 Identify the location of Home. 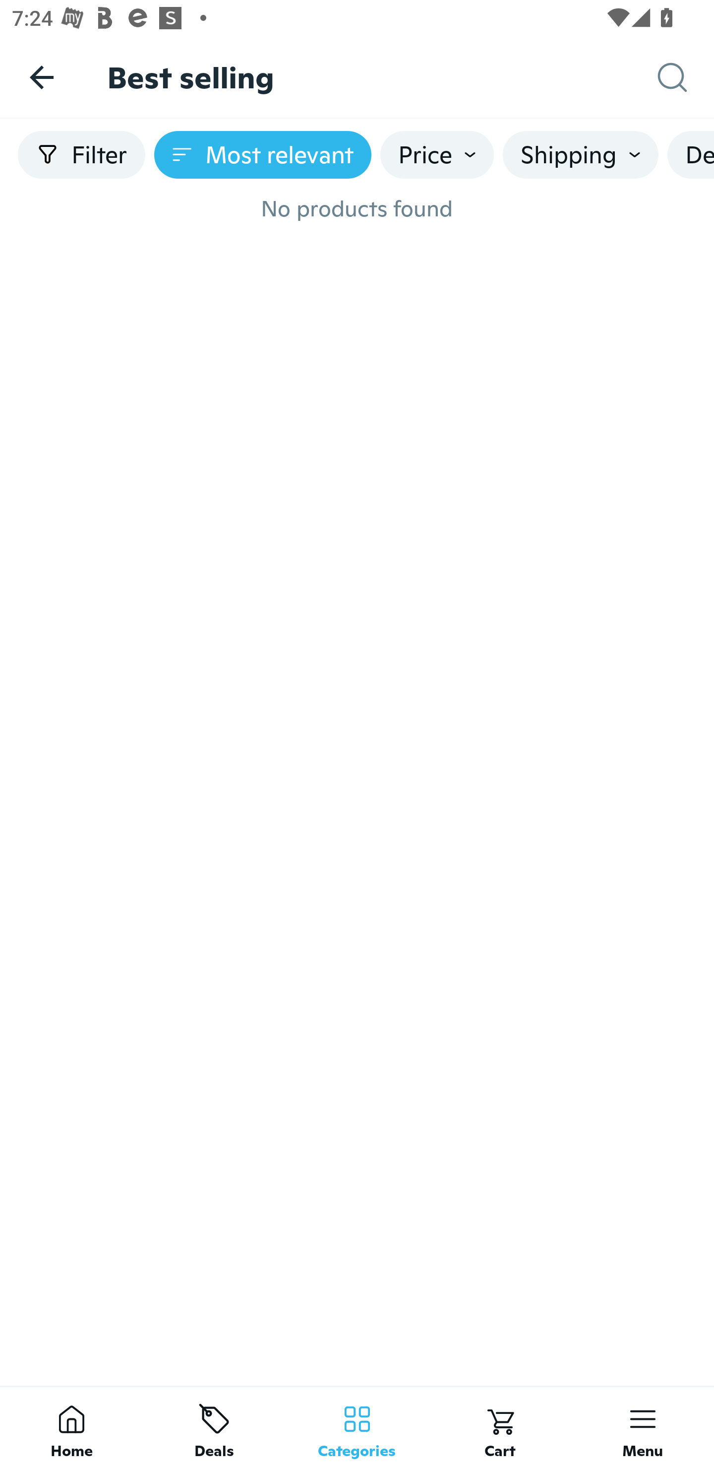
(71, 1427).